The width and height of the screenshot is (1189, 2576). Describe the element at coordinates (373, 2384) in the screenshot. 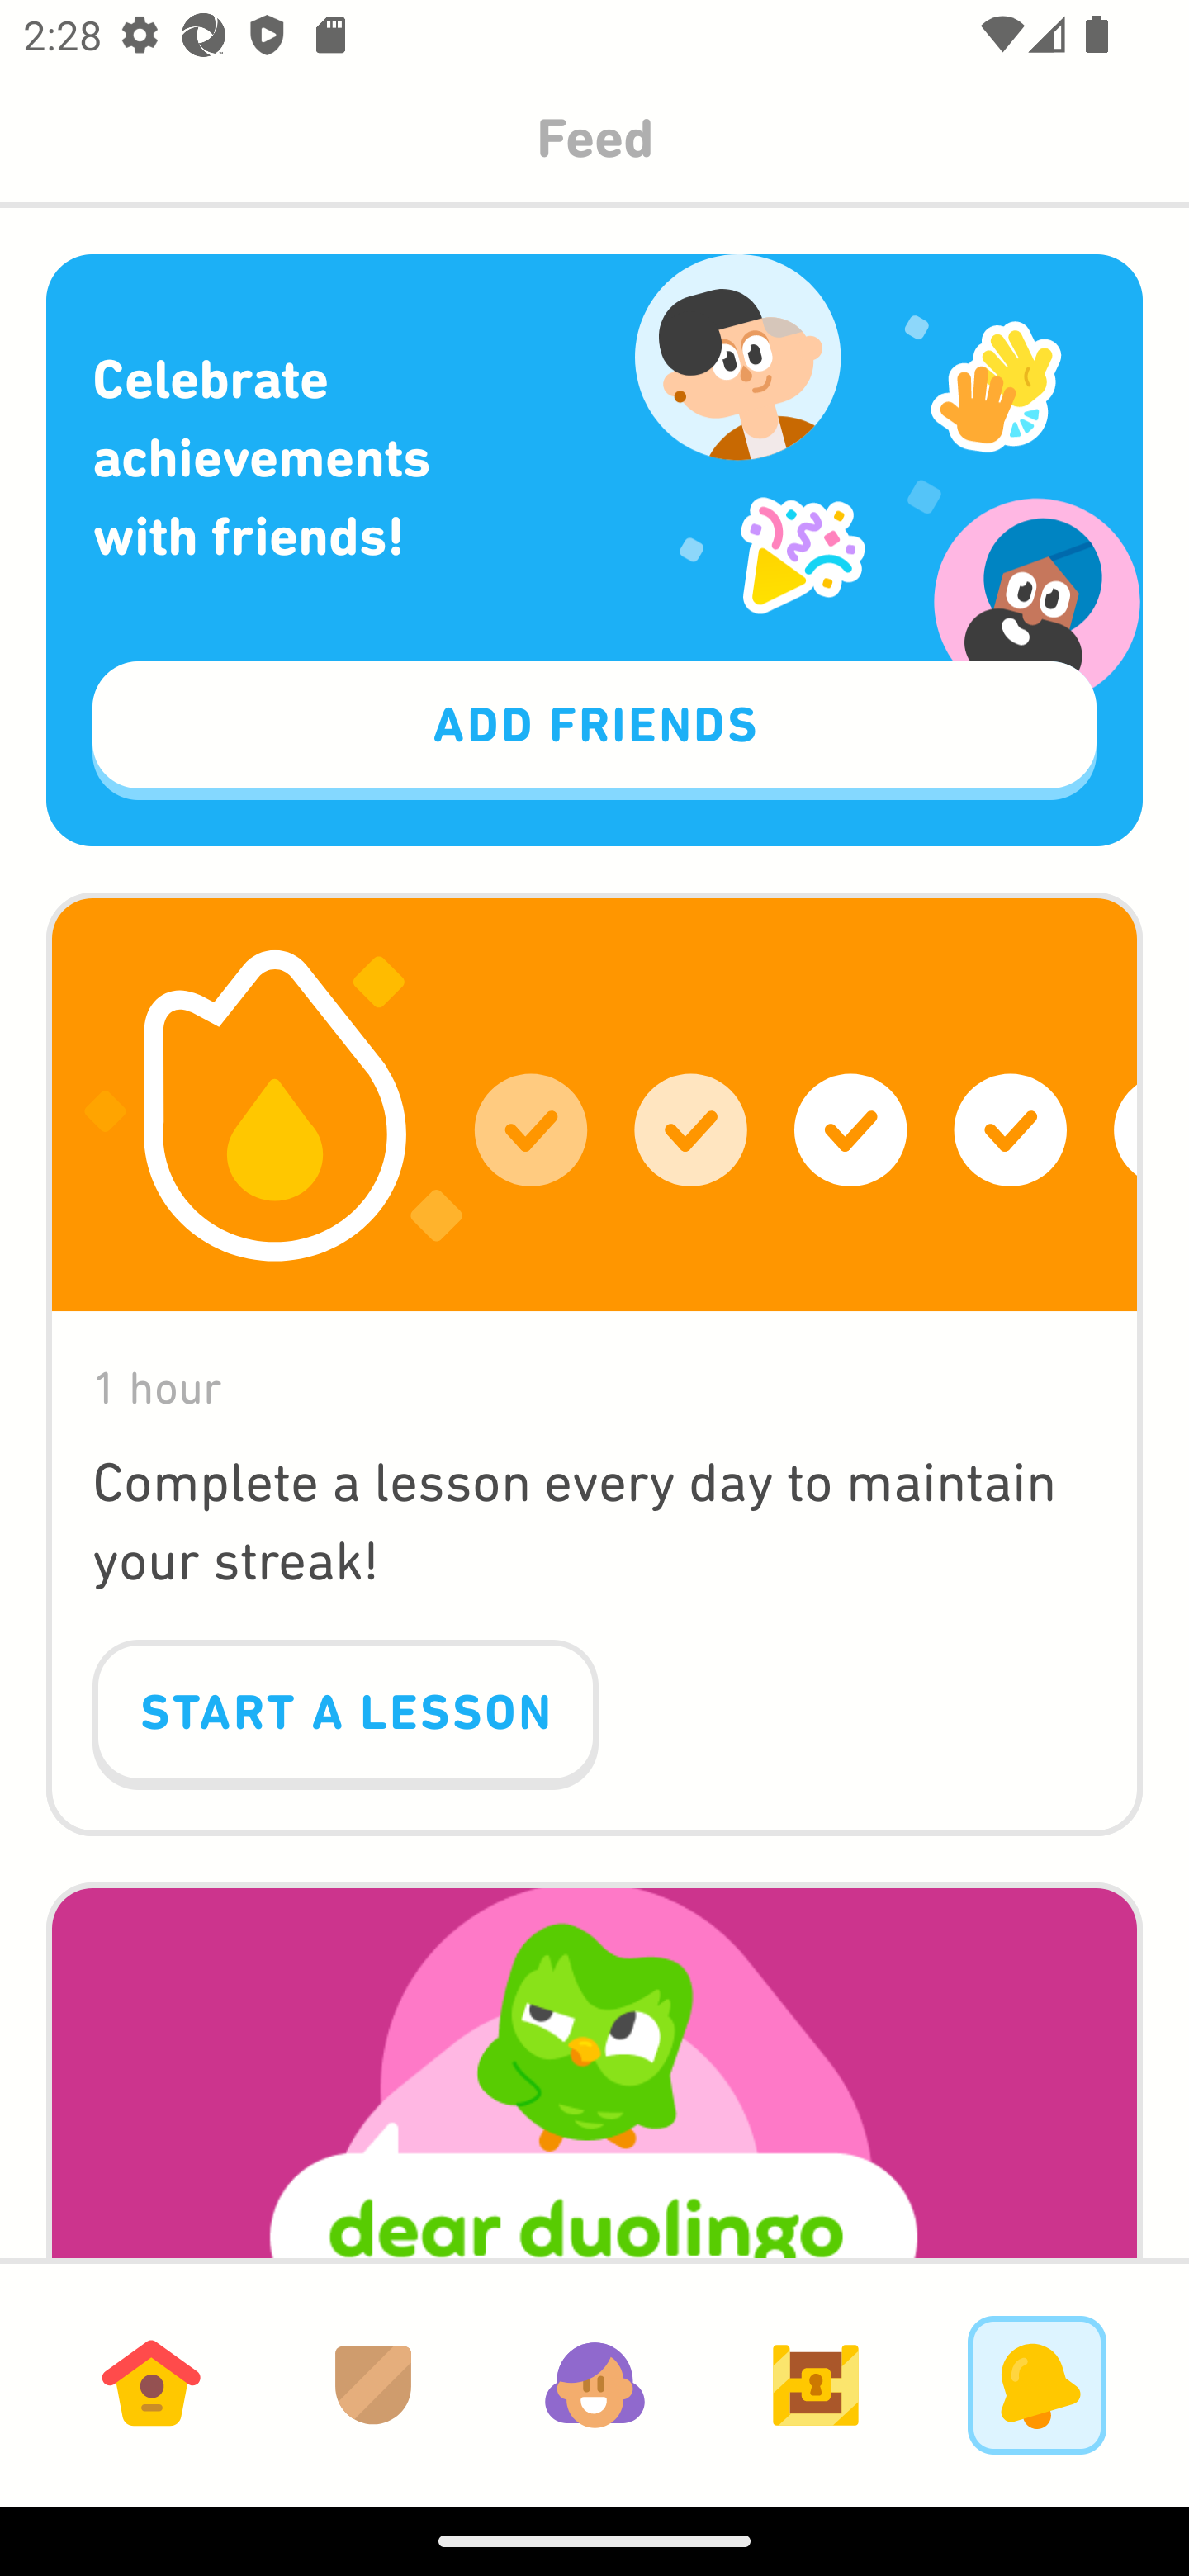

I see `Leagues Tab` at that location.